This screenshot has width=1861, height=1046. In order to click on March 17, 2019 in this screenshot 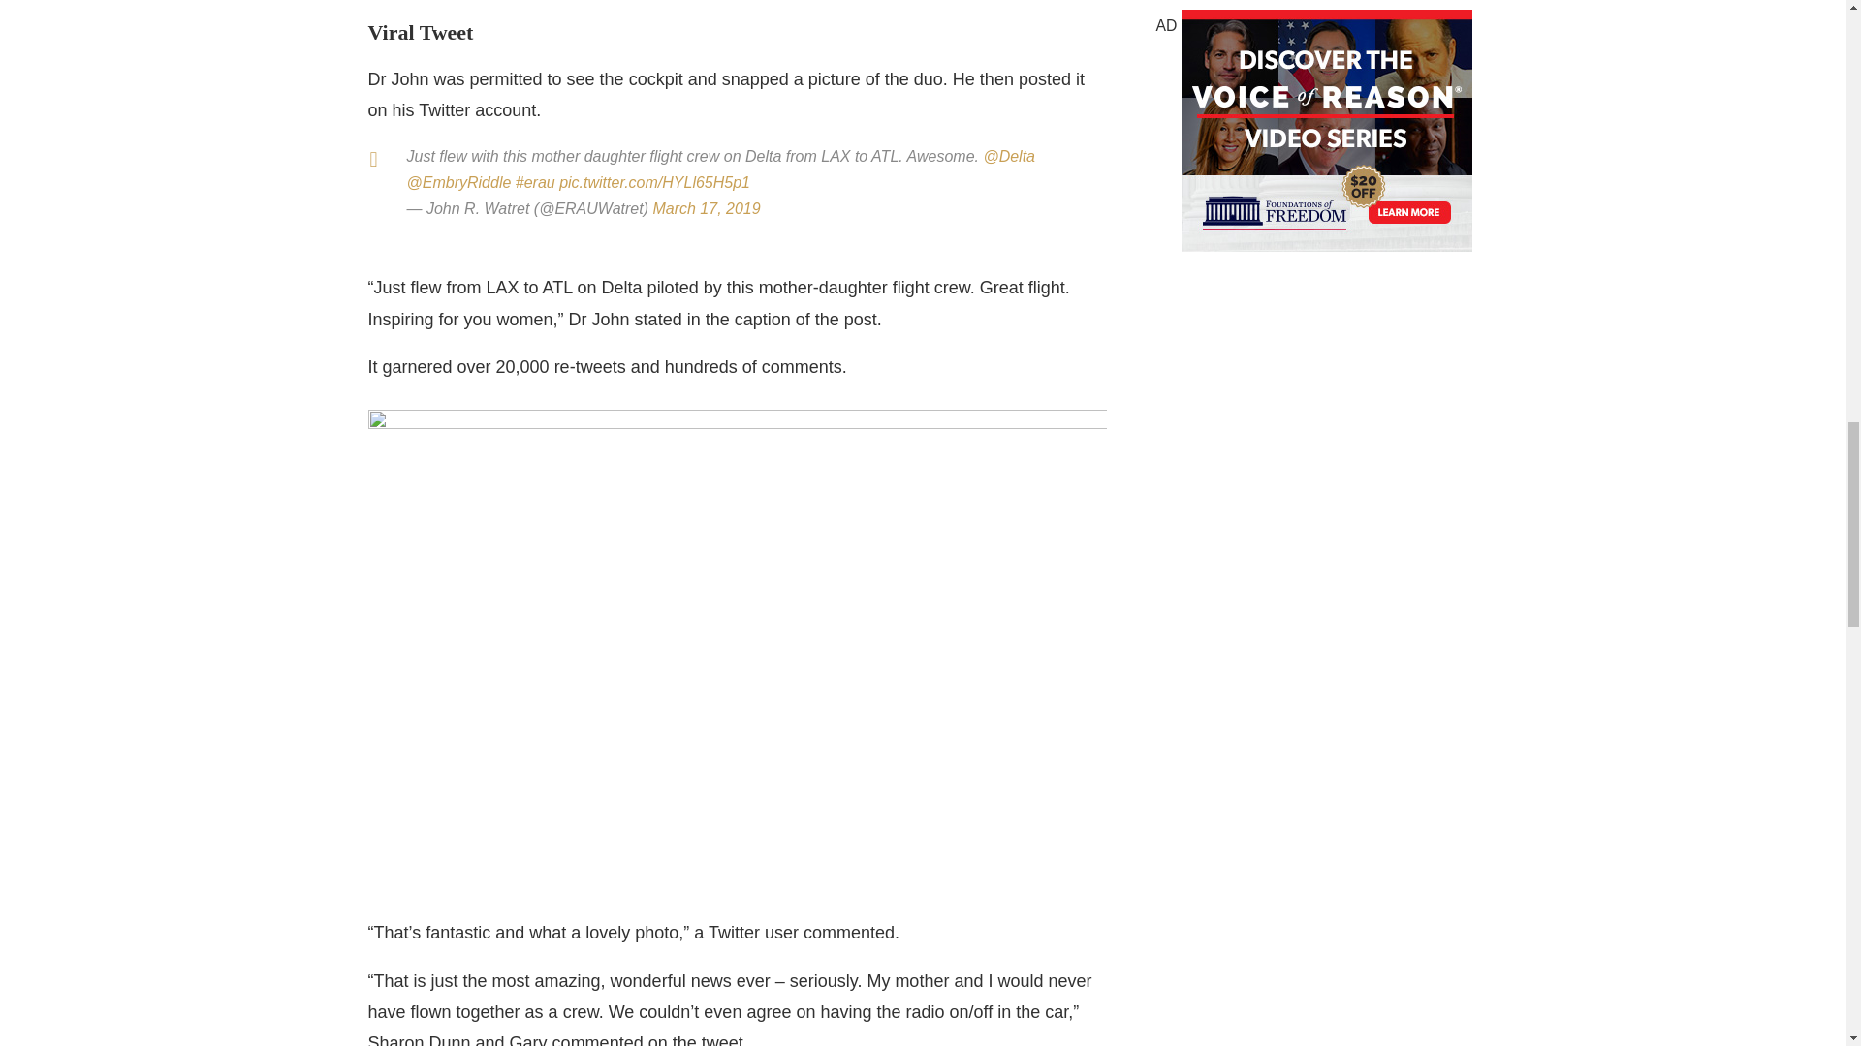, I will do `click(706, 208)`.